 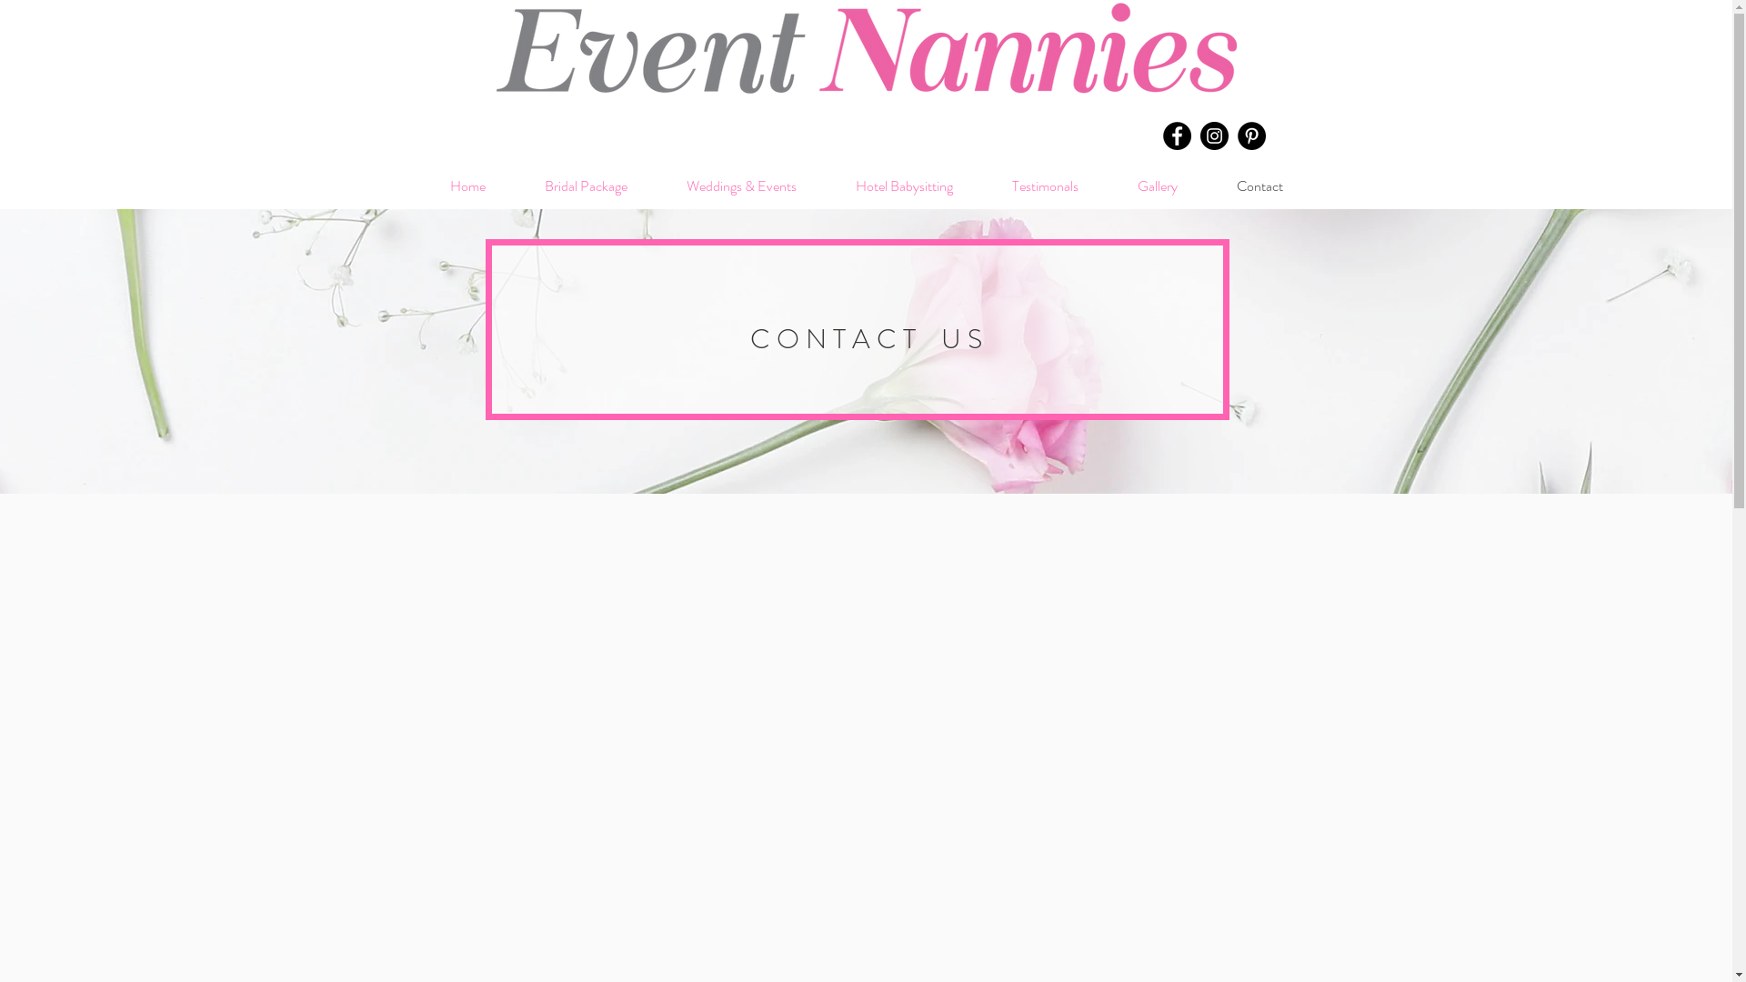 I want to click on Contact, so click(x=1260, y=186).